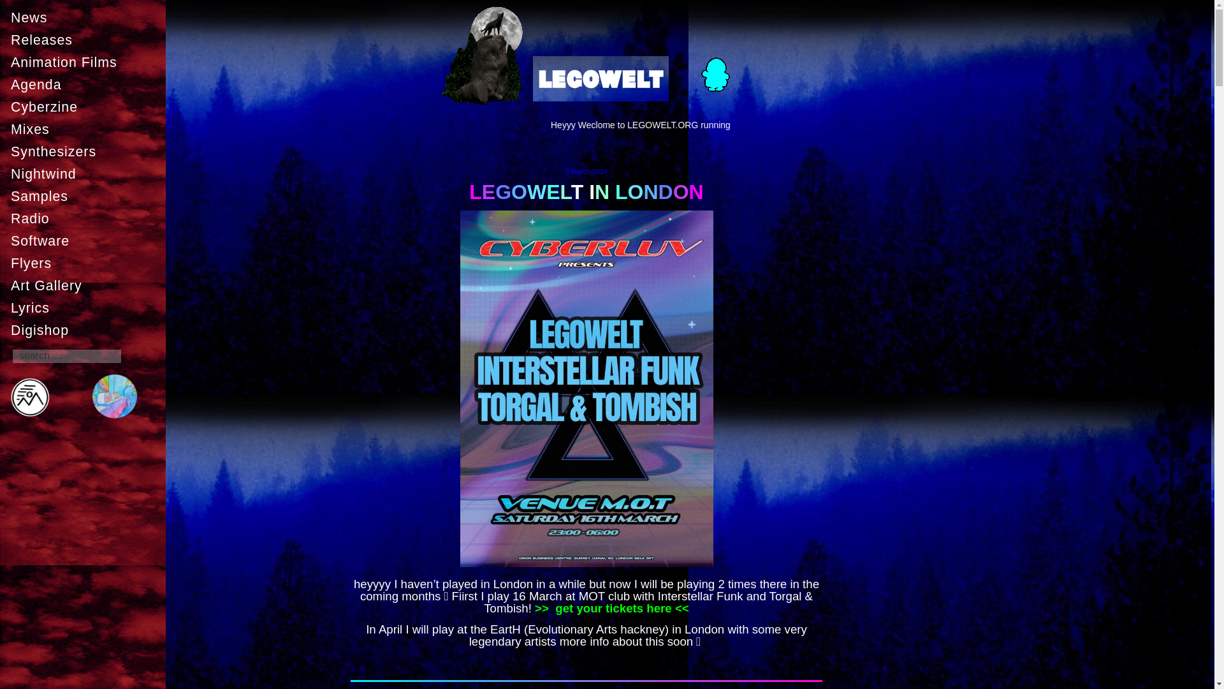 Image resolution: width=1224 pixels, height=689 pixels. Describe the element at coordinates (85, 196) in the screenshot. I see `Samples` at that location.